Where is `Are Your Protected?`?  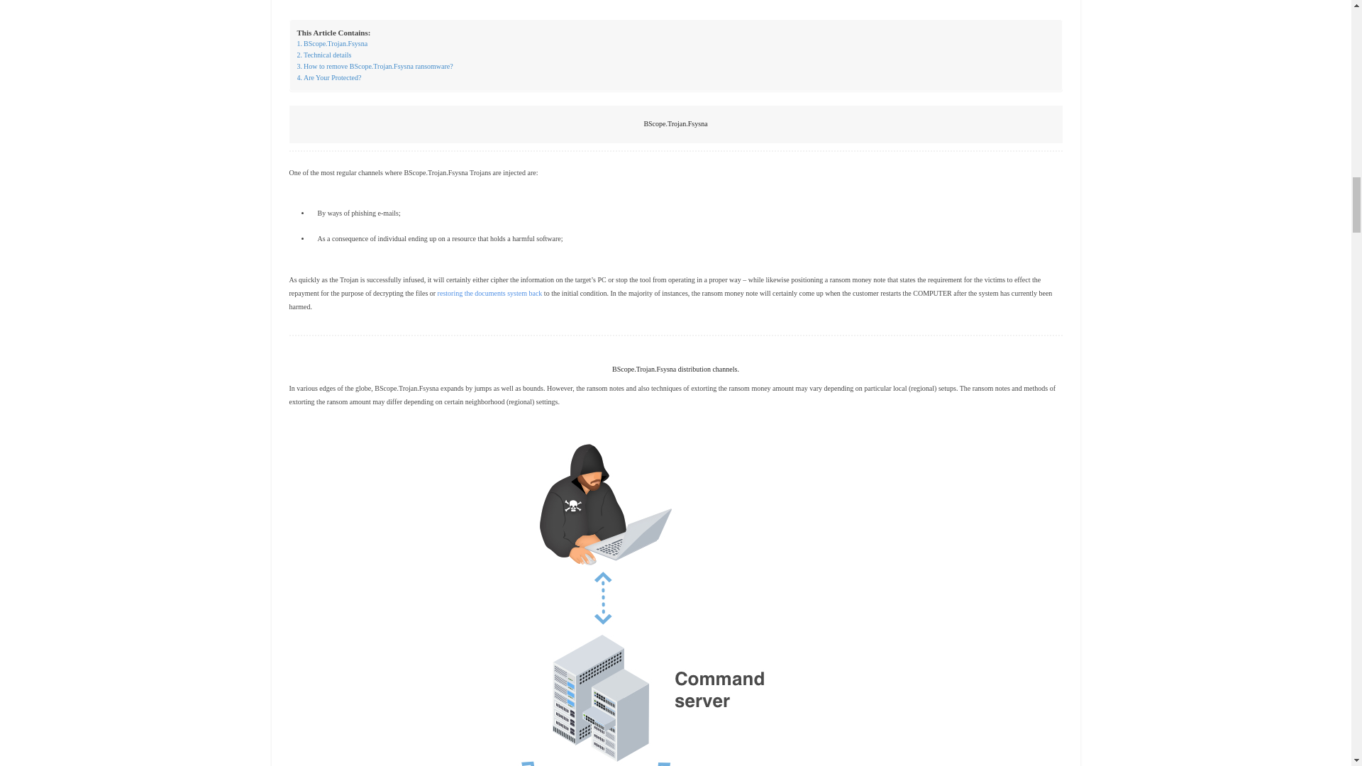 Are Your Protected? is located at coordinates (328, 77).